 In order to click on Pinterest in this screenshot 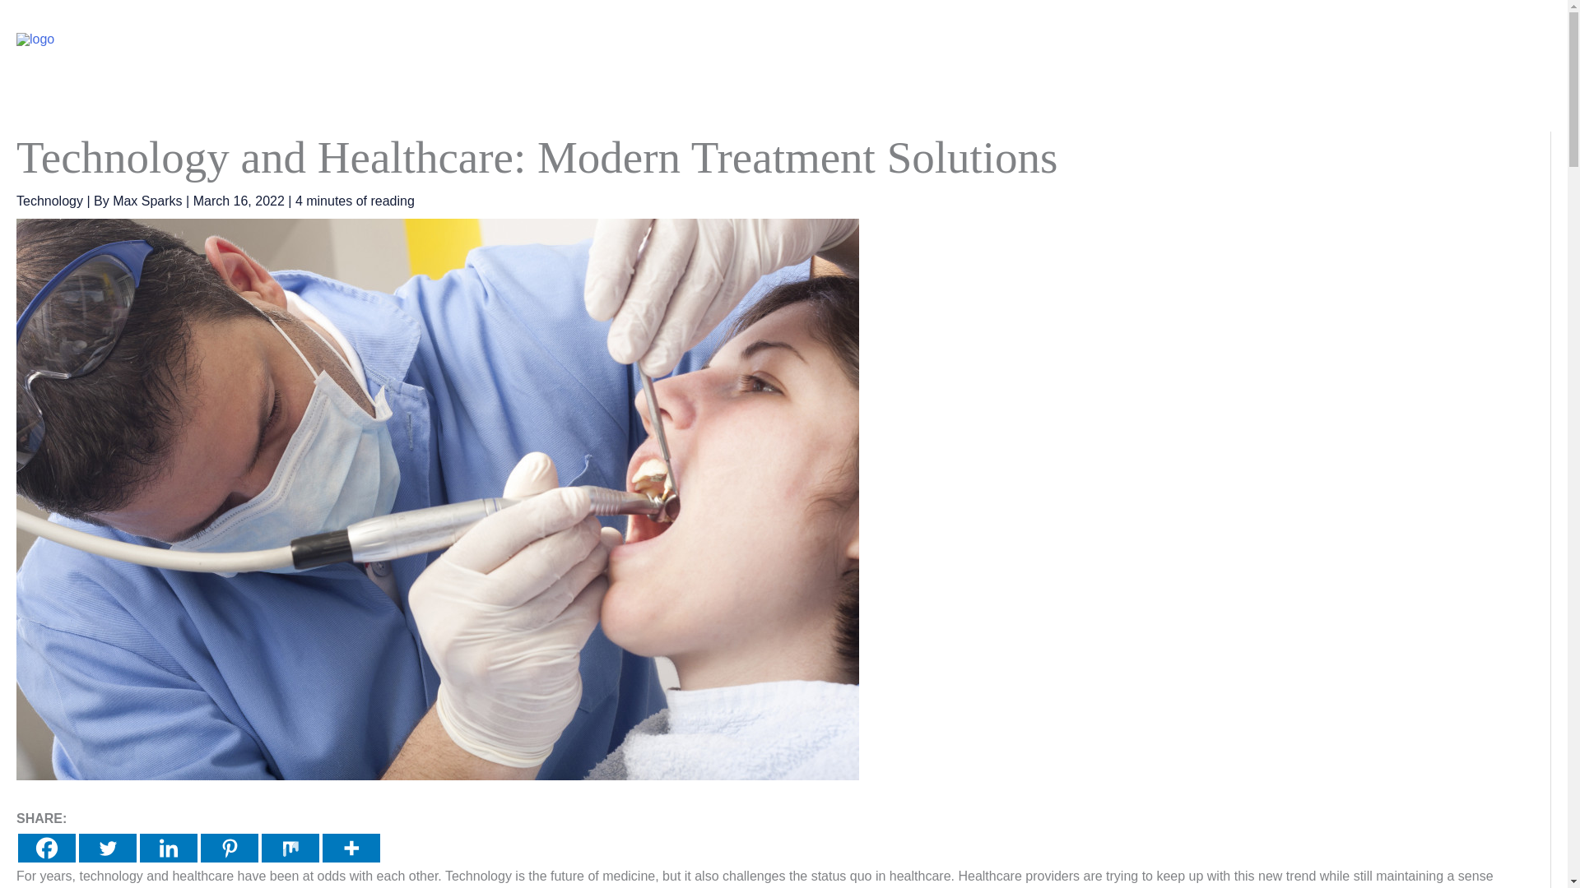, I will do `click(229, 848)`.